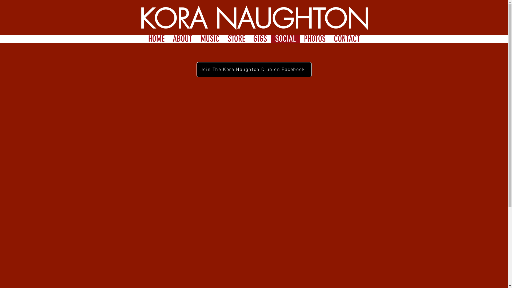 The image size is (512, 288). I want to click on HOME, so click(156, 39).